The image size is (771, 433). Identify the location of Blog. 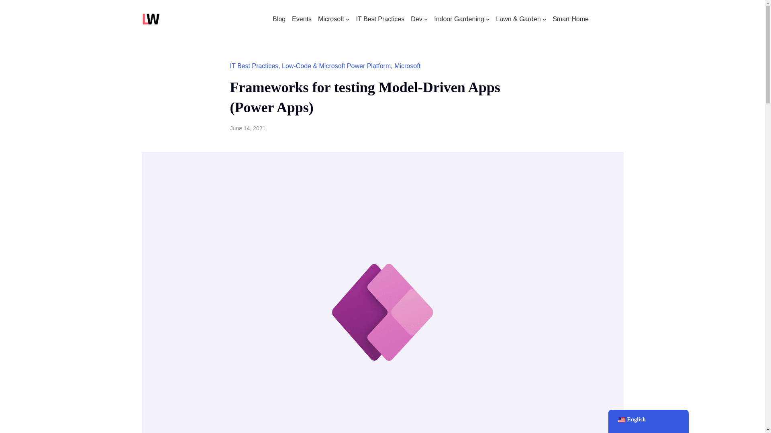
(279, 19).